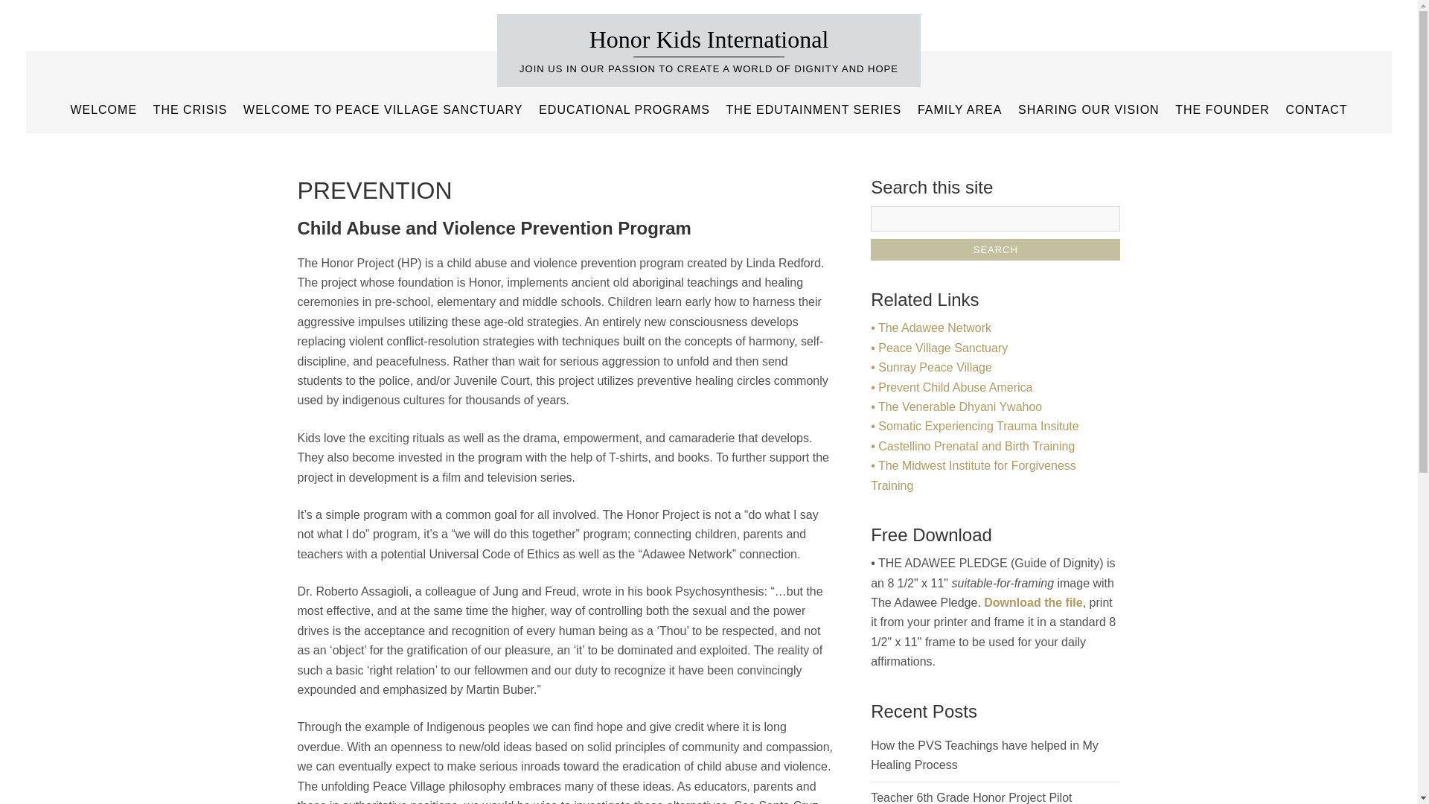  I want to click on Search, so click(995, 249).